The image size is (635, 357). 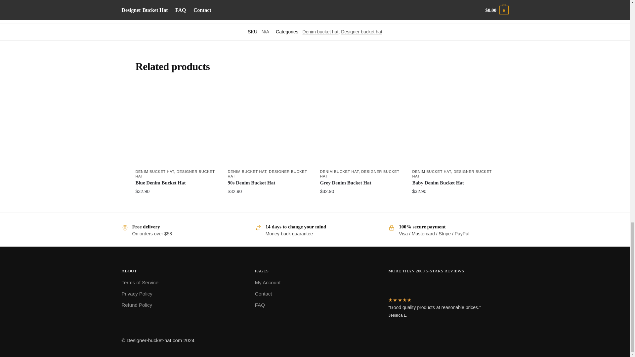 What do you see at coordinates (320, 31) in the screenshot?
I see `Denim bucket hat` at bounding box center [320, 31].